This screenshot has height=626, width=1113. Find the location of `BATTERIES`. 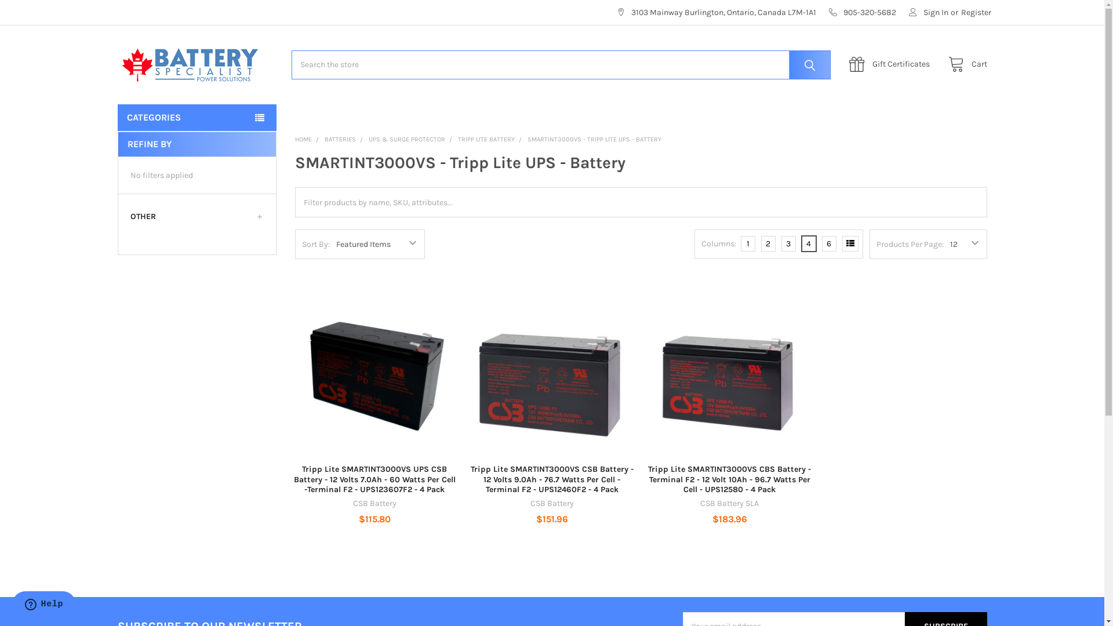

BATTERIES is located at coordinates (340, 139).